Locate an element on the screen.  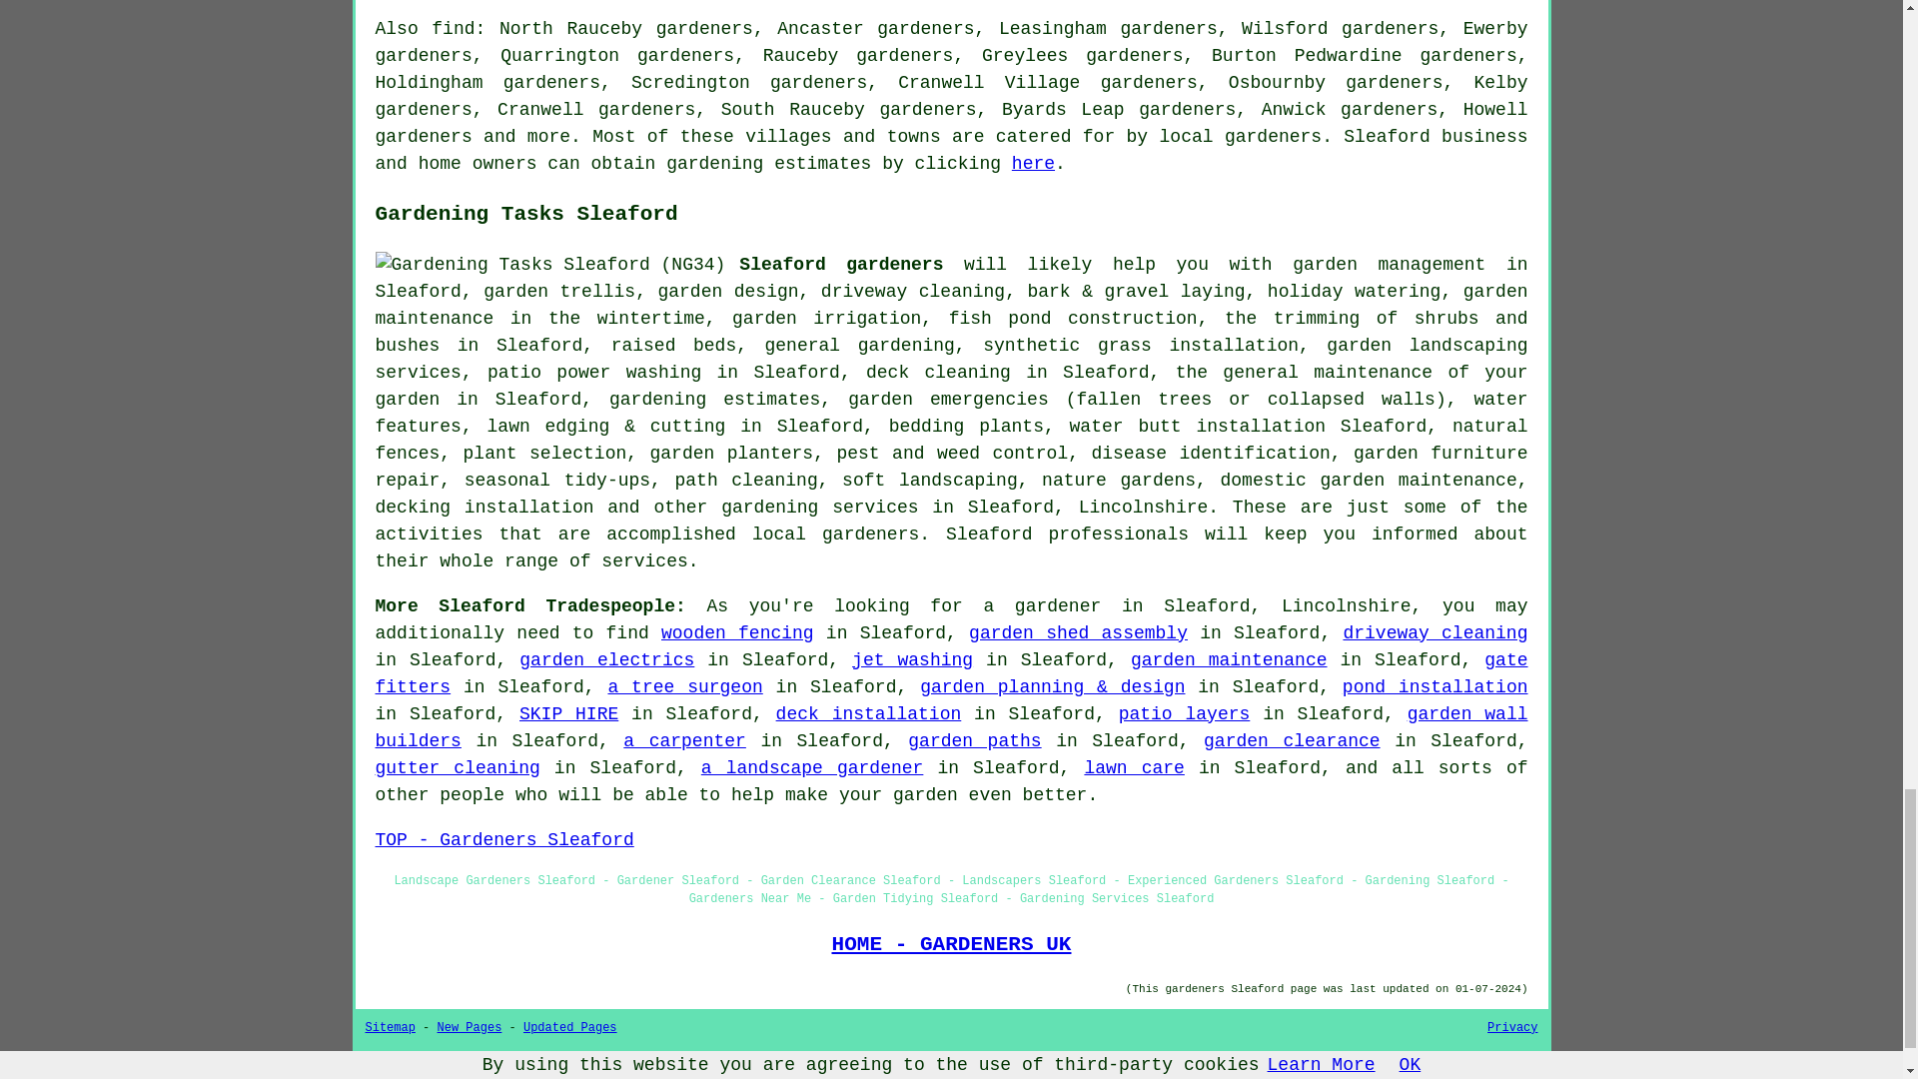
garden landscaping services is located at coordinates (952, 359).